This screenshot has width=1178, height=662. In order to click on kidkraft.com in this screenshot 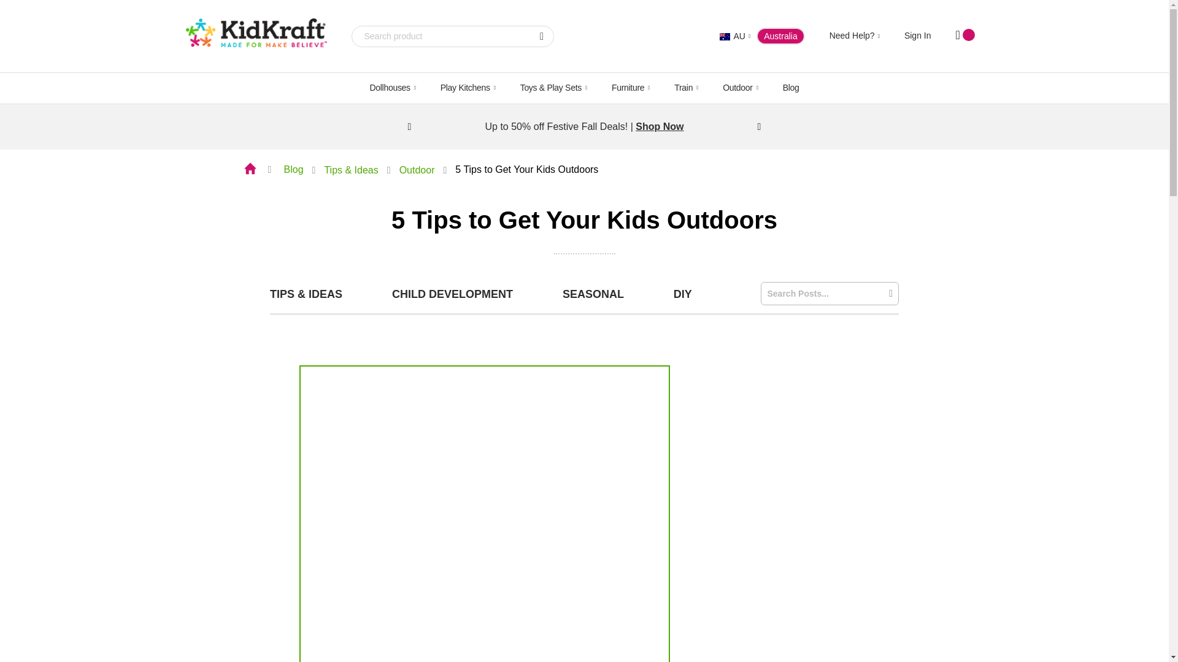, I will do `click(255, 36)`.